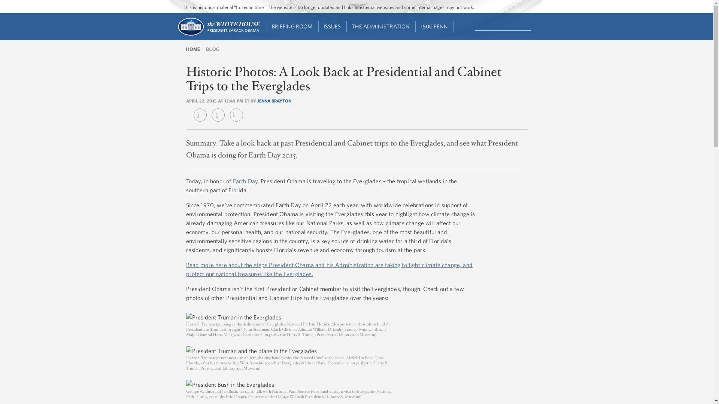 Image resolution: width=719 pixels, height=404 pixels. What do you see at coordinates (251, 351) in the screenshot?
I see `President Truman and the plane in the Everglades` at bounding box center [251, 351].